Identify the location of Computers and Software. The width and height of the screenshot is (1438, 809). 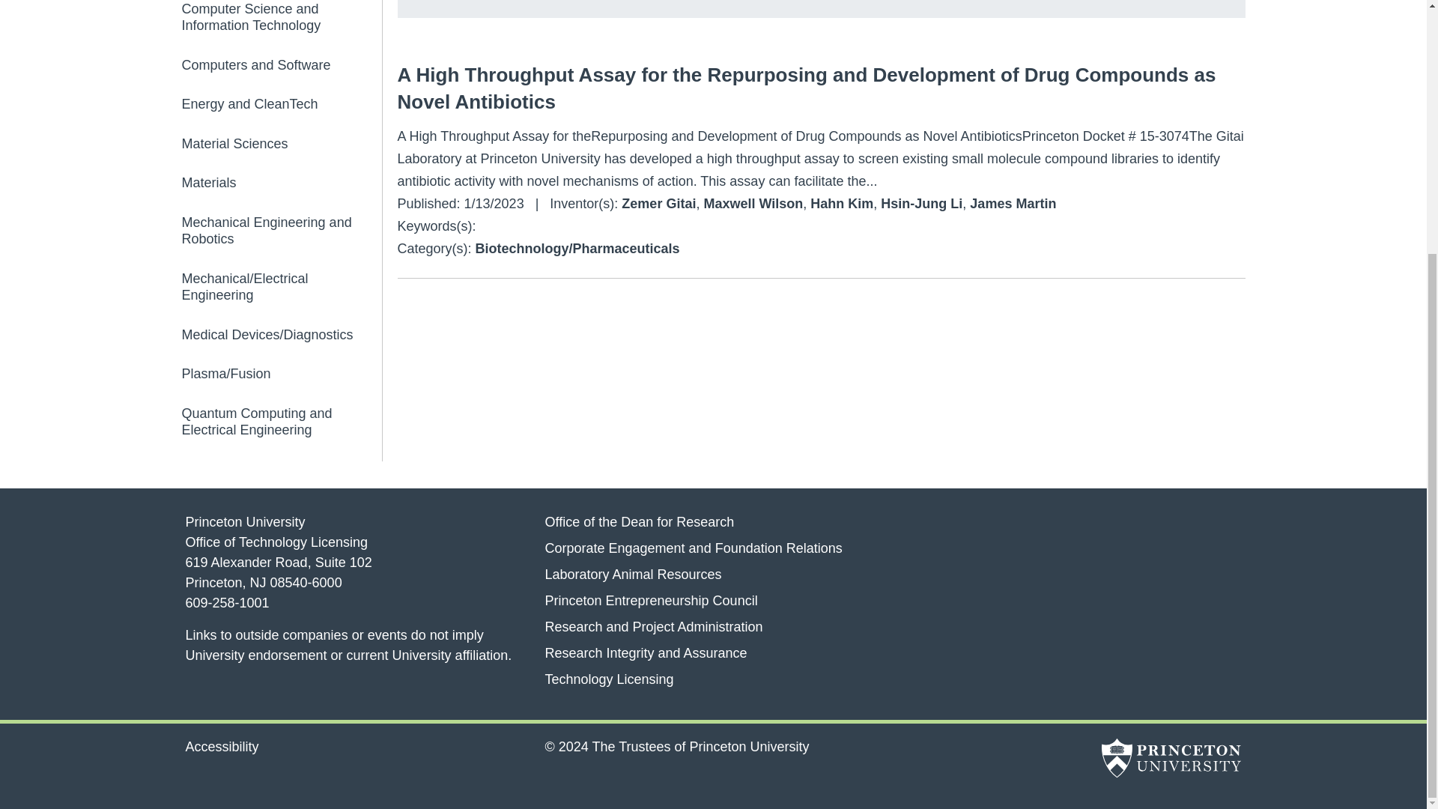
(280, 64).